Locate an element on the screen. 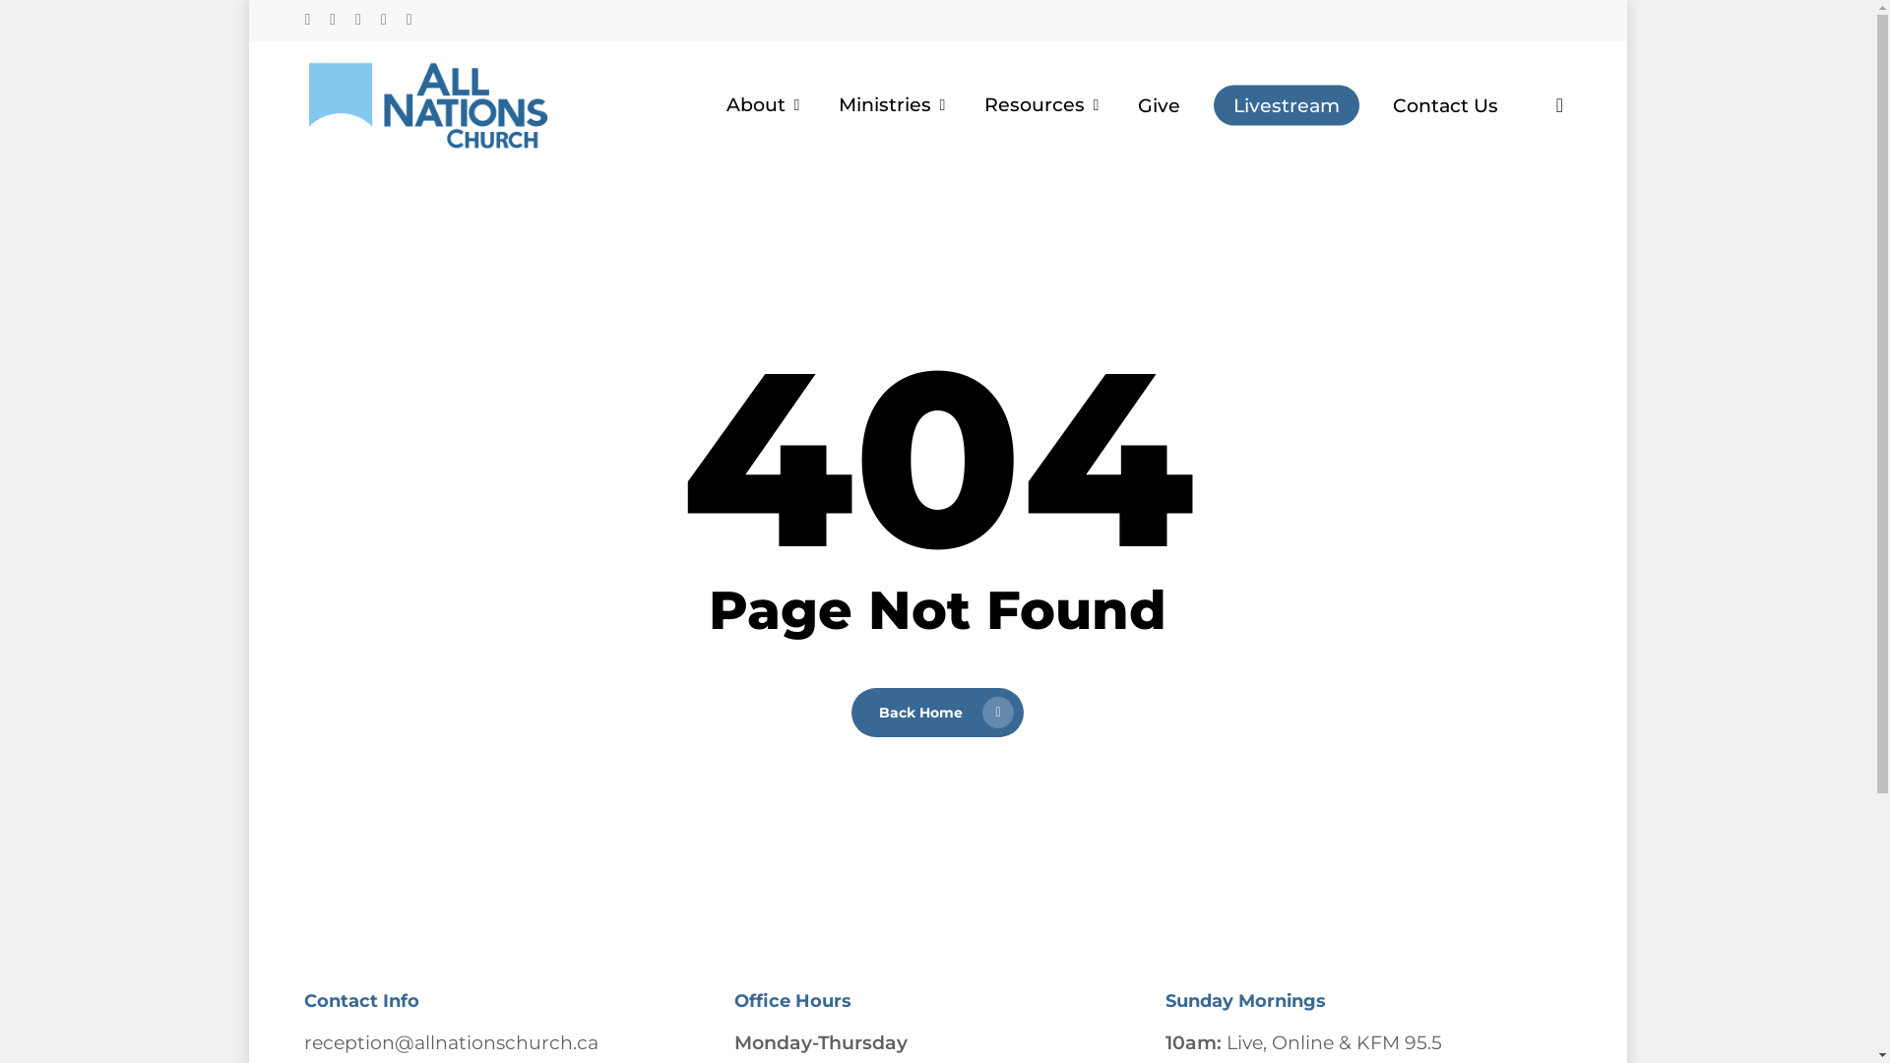  facebook is located at coordinates (307, 21).